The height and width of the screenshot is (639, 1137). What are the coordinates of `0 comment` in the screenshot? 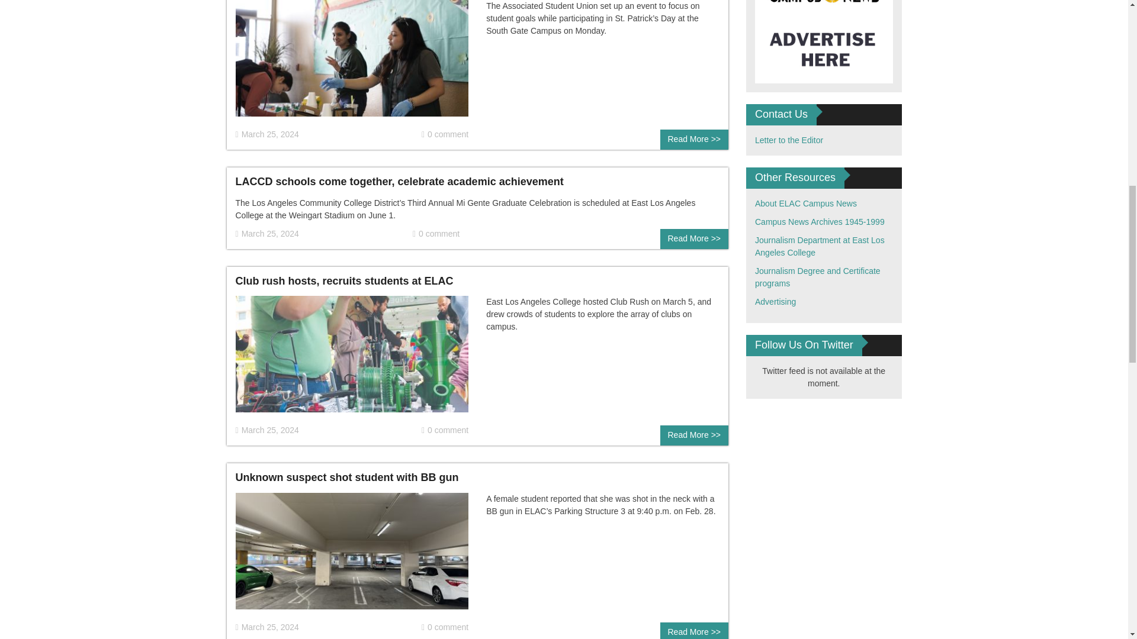 It's located at (445, 134).